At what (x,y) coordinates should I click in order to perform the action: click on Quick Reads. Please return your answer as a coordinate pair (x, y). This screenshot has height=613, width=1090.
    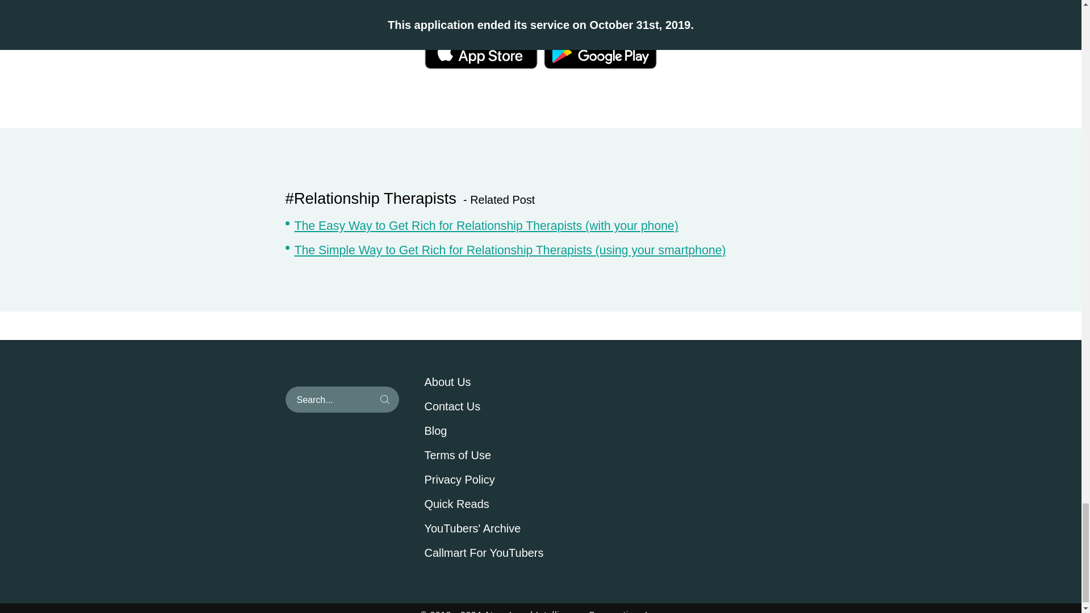
    Looking at the image, I should click on (506, 504).